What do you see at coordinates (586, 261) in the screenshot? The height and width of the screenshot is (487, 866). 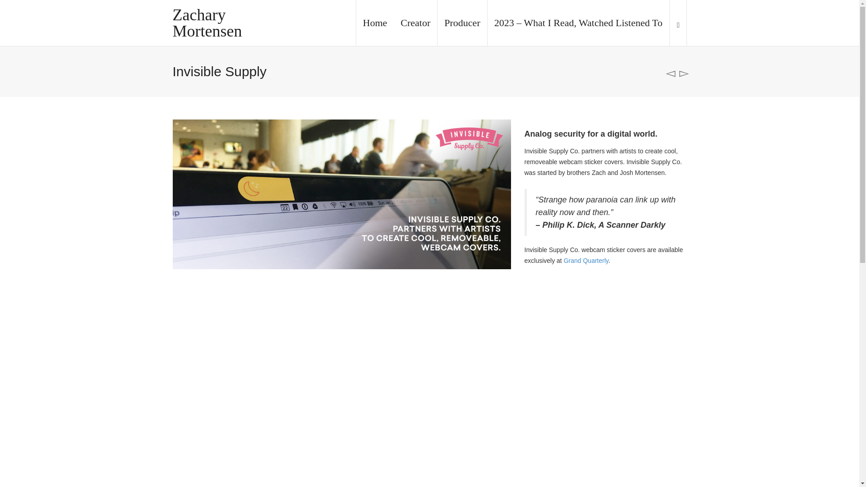 I see `Grand Quarterly` at bounding box center [586, 261].